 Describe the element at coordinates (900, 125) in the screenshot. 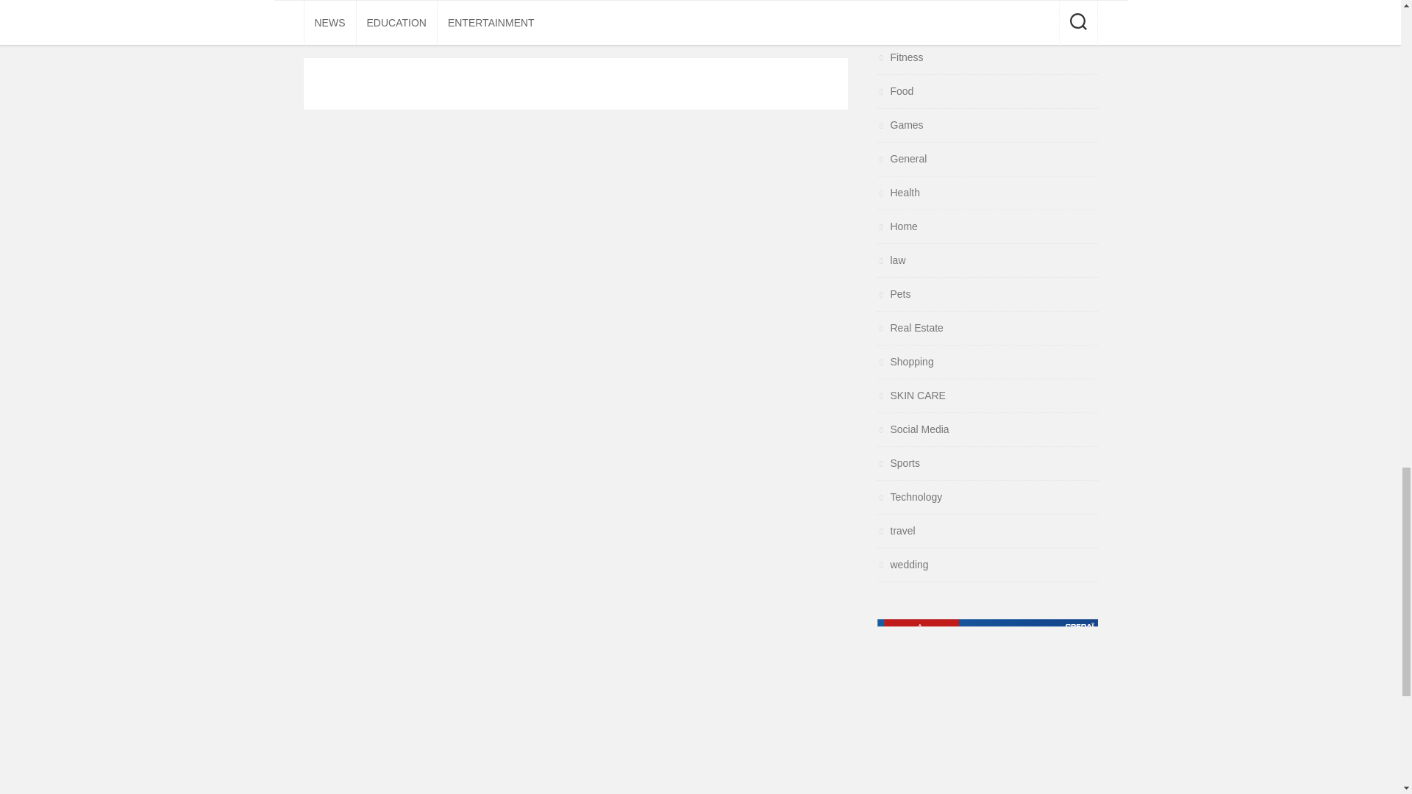

I see `Games` at that location.